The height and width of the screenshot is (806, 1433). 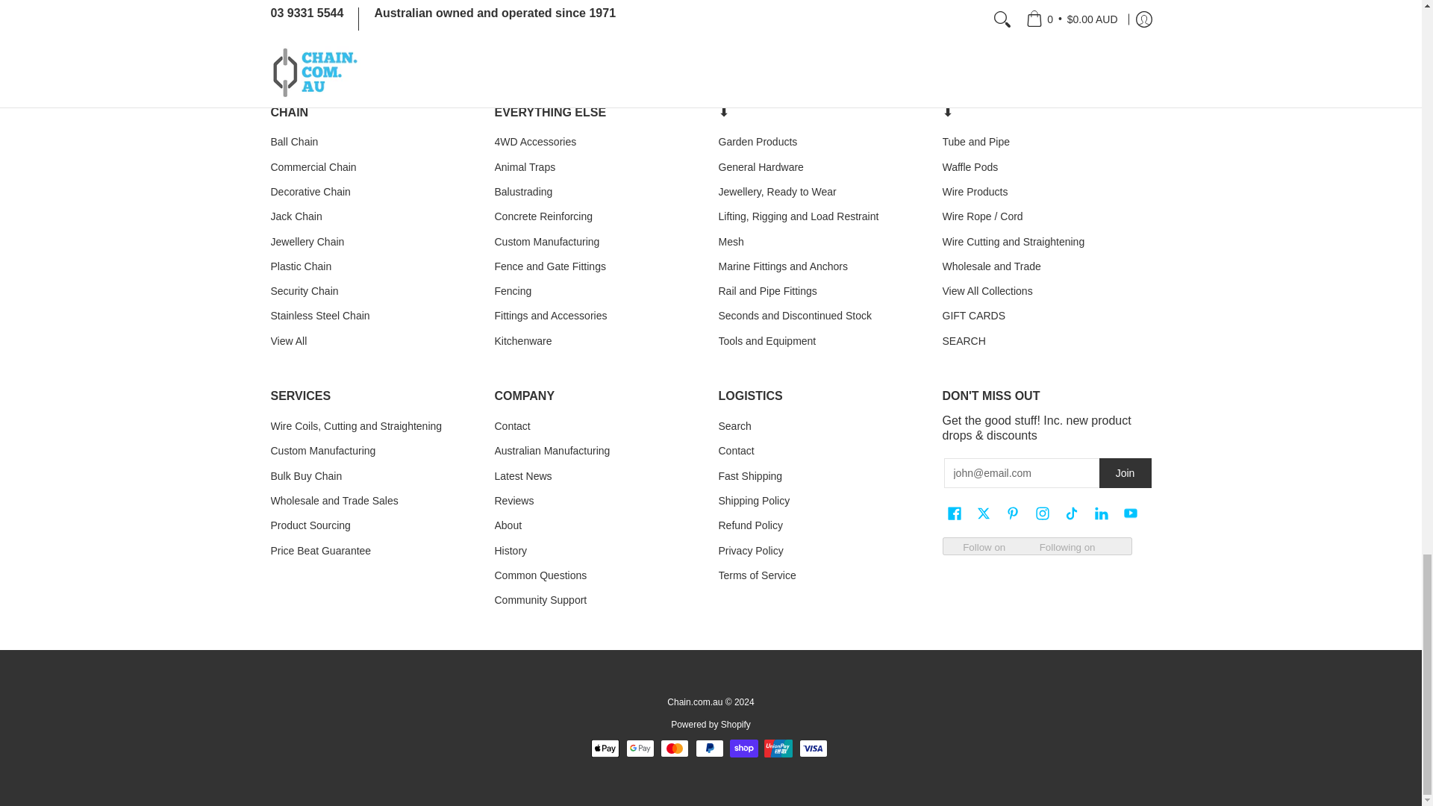 I want to click on Visa, so click(x=814, y=749).